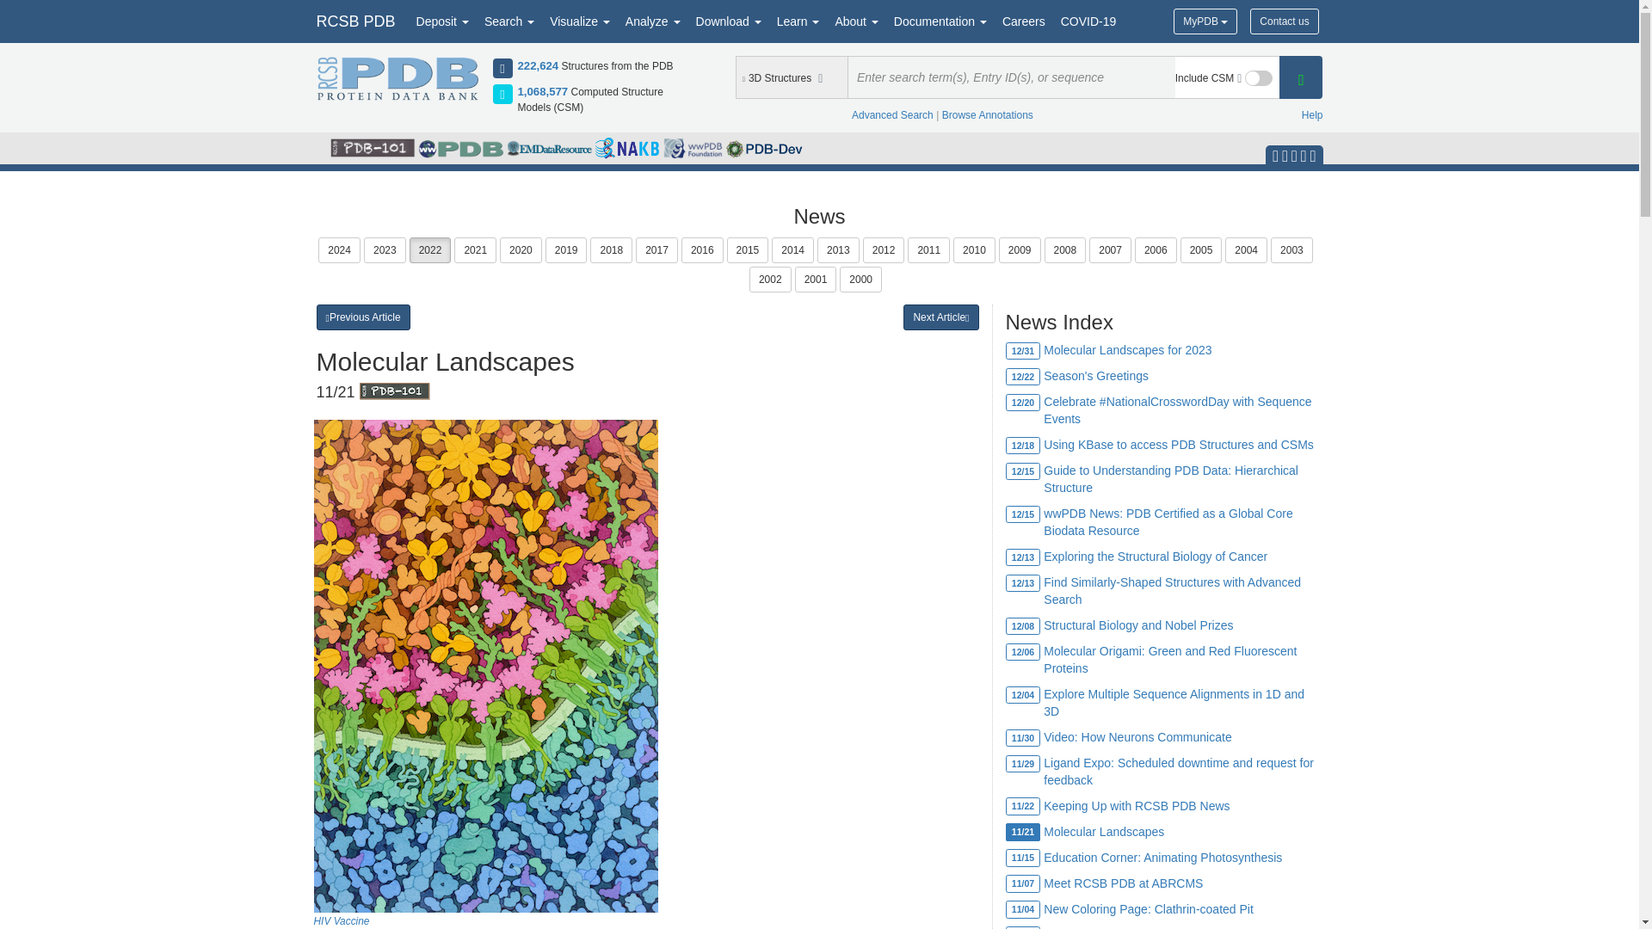  I want to click on RCSB PDB, so click(354, 21).